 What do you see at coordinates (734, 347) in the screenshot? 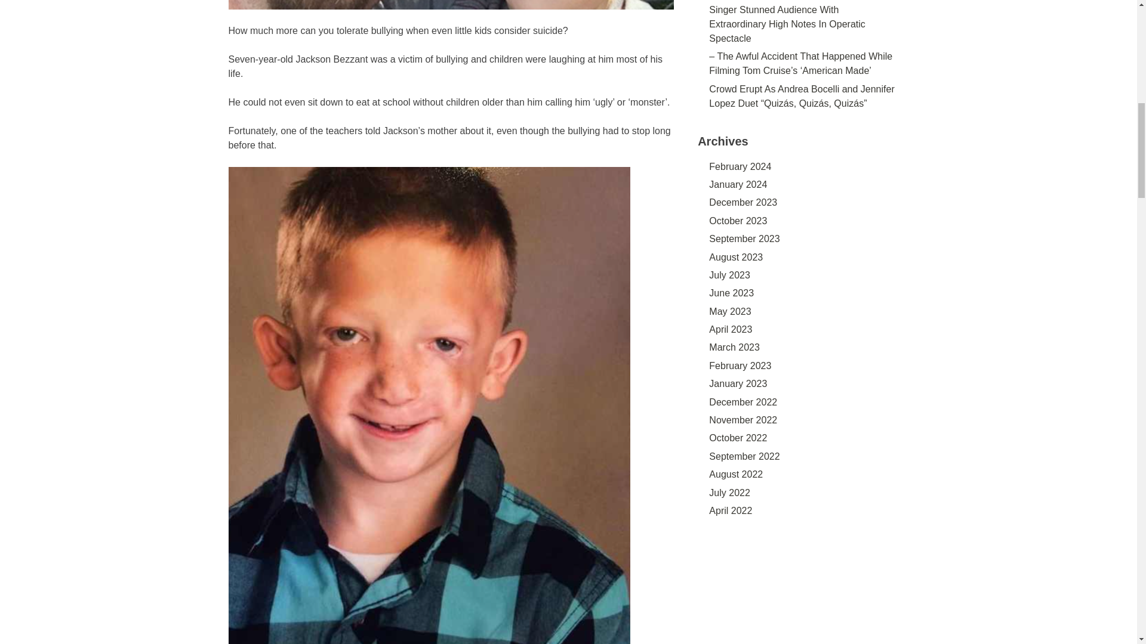
I see `March 2023` at bounding box center [734, 347].